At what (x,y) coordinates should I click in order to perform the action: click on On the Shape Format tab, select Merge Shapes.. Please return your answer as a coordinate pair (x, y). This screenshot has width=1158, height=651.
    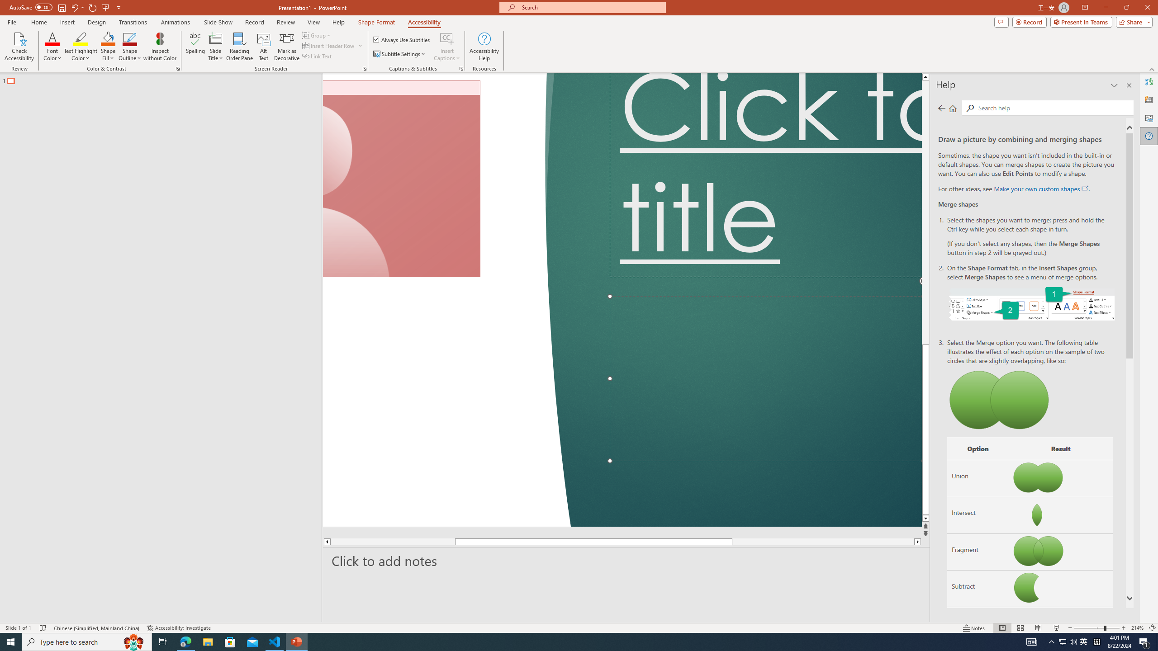
    Looking at the image, I should click on (1031, 303).